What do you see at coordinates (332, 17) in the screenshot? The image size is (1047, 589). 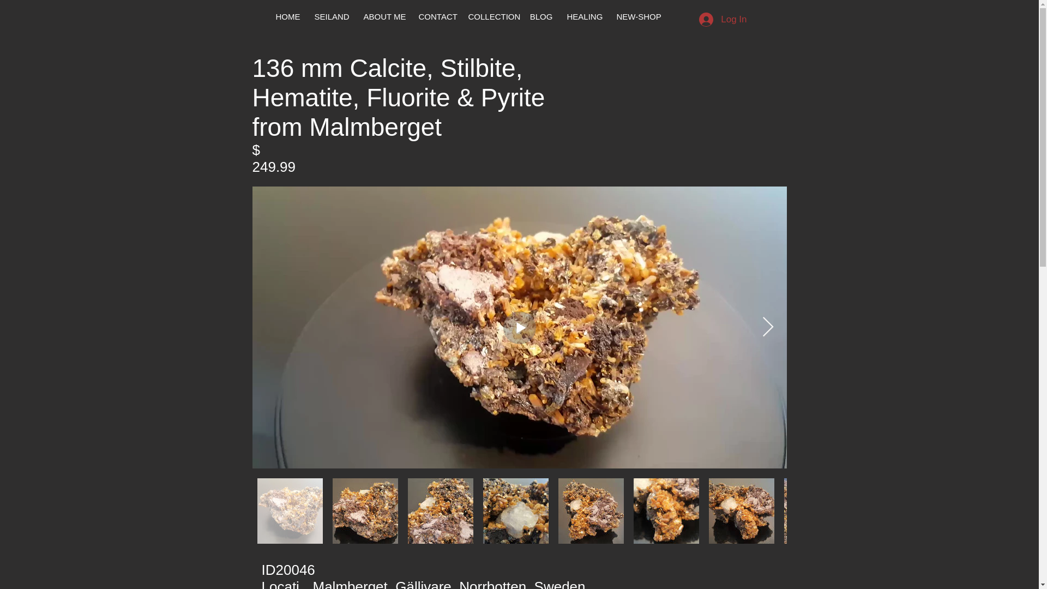 I see `SEILAND` at bounding box center [332, 17].